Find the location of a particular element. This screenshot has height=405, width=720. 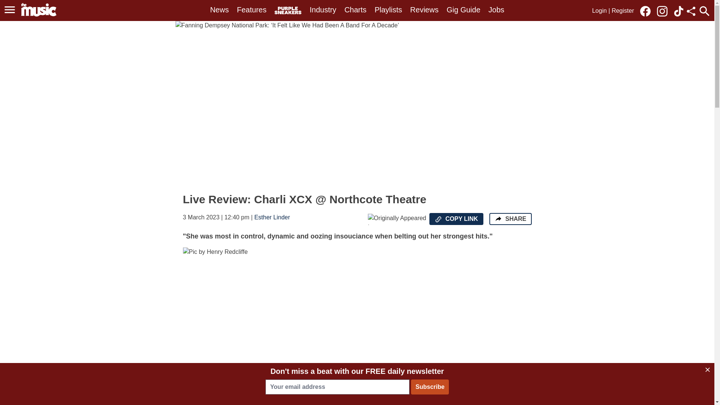

Gig Guide is located at coordinates (463, 10).